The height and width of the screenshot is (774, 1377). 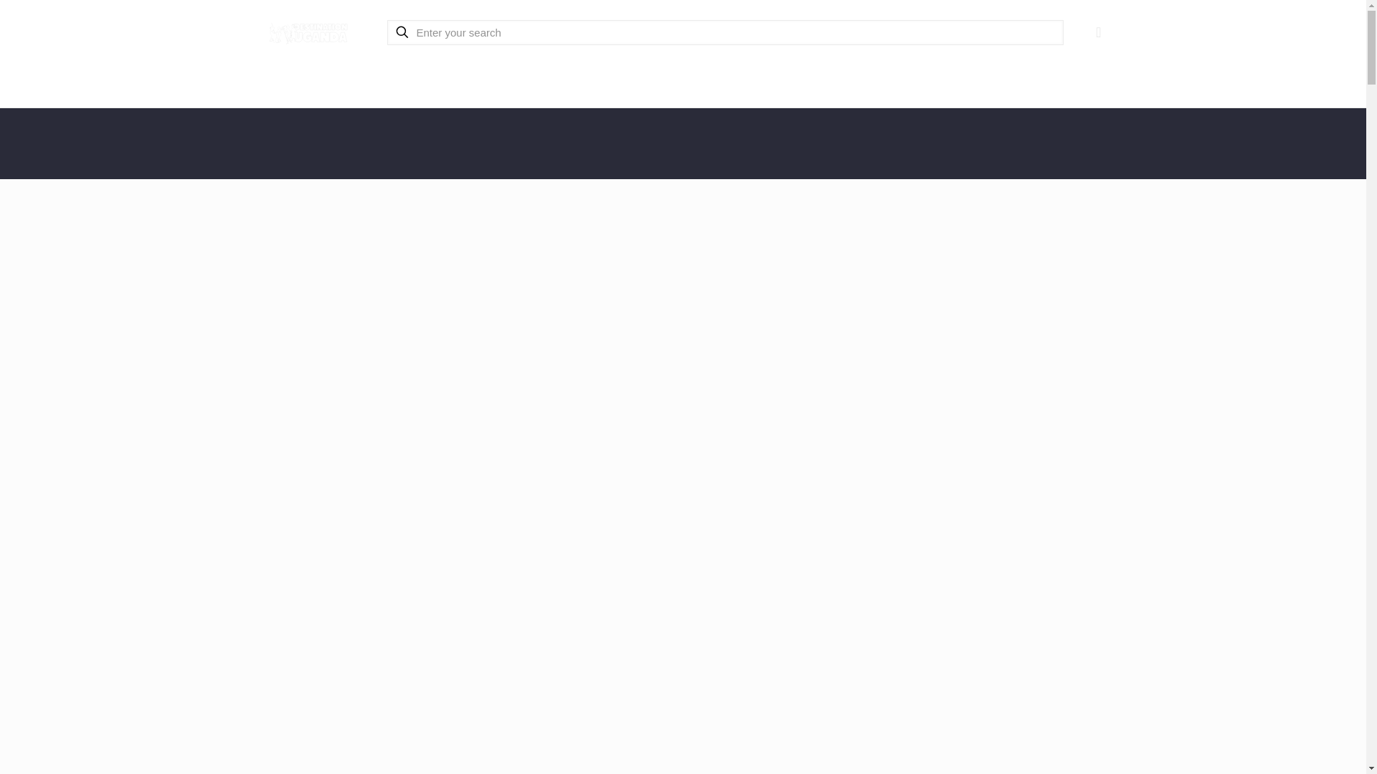 I want to click on Experiences, so click(x=545, y=82).